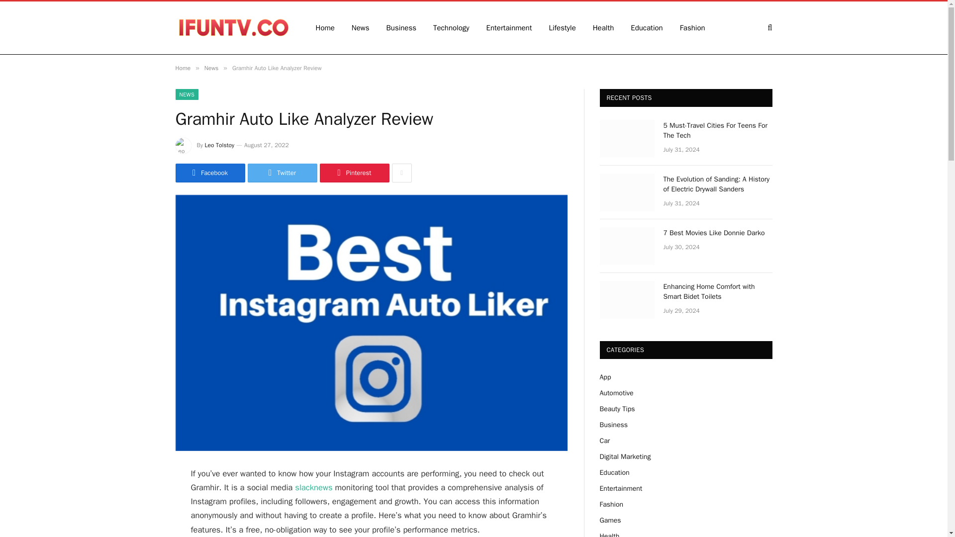 The width and height of the screenshot is (955, 537). Describe the element at coordinates (401, 28) in the screenshot. I see `Business` at that location.